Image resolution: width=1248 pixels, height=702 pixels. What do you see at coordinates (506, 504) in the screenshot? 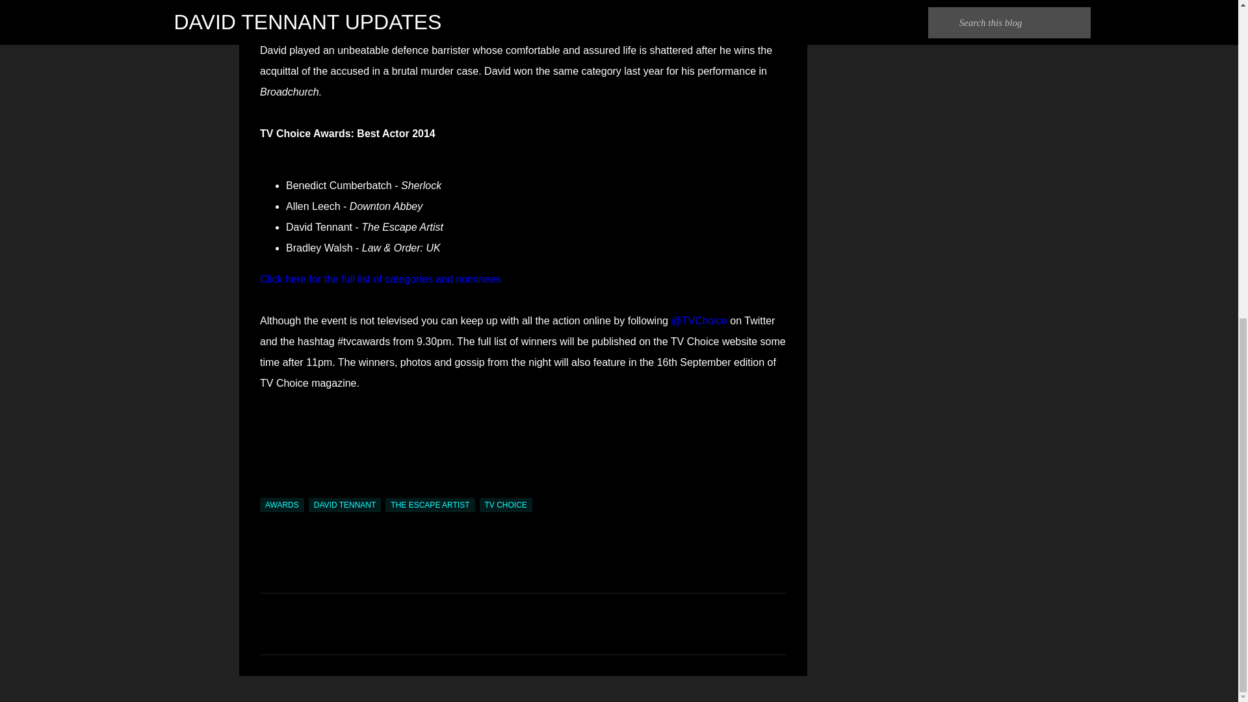
I see `TV CHOICE` at bounding box center [506, 504].